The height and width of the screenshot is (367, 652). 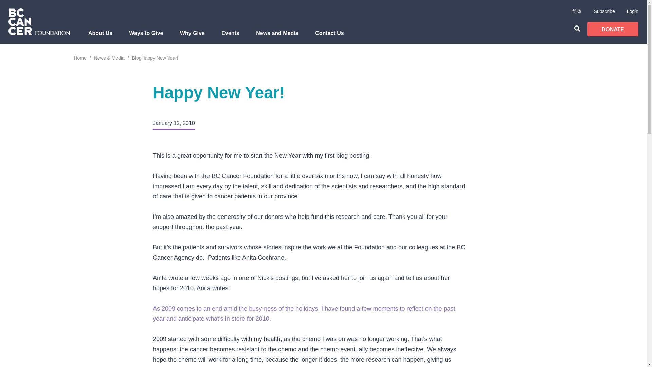 I want to click on Home, so click(x=80, y=58).